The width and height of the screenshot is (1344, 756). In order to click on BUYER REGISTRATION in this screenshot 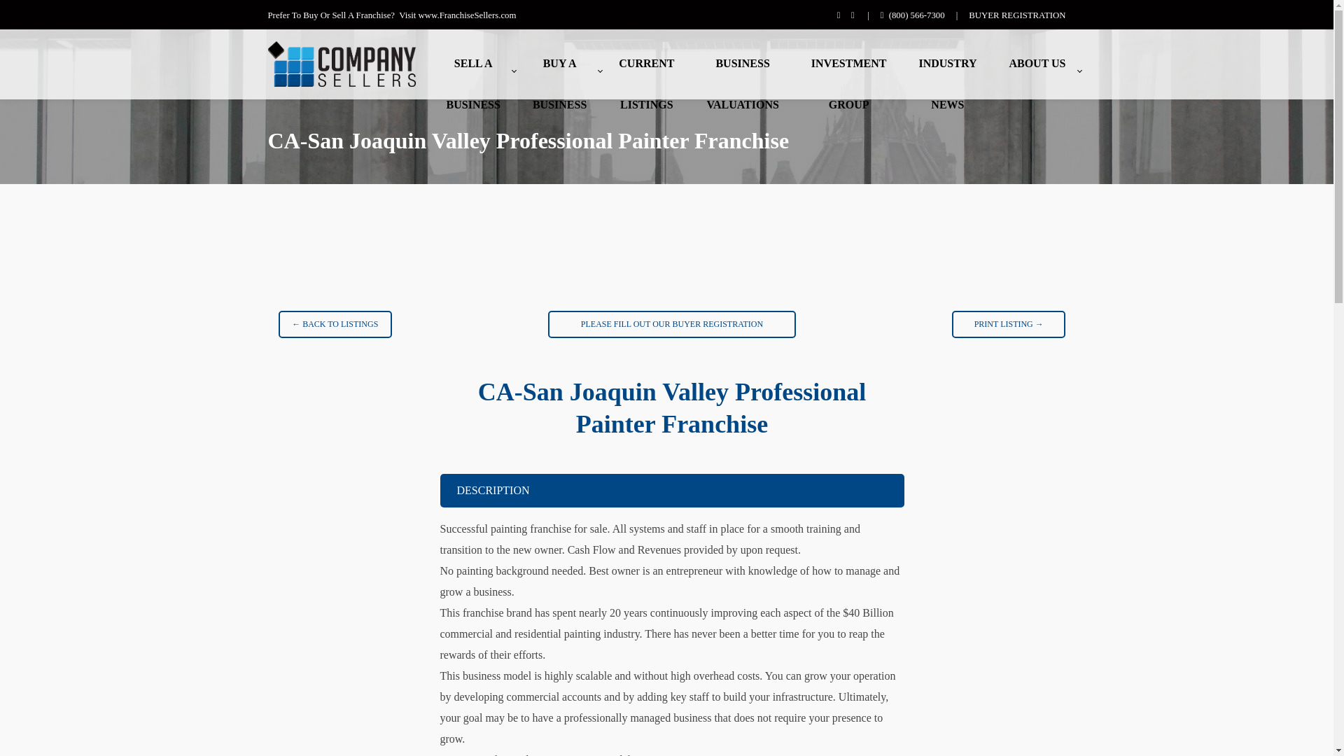, I will do `click(1037, 64)`.